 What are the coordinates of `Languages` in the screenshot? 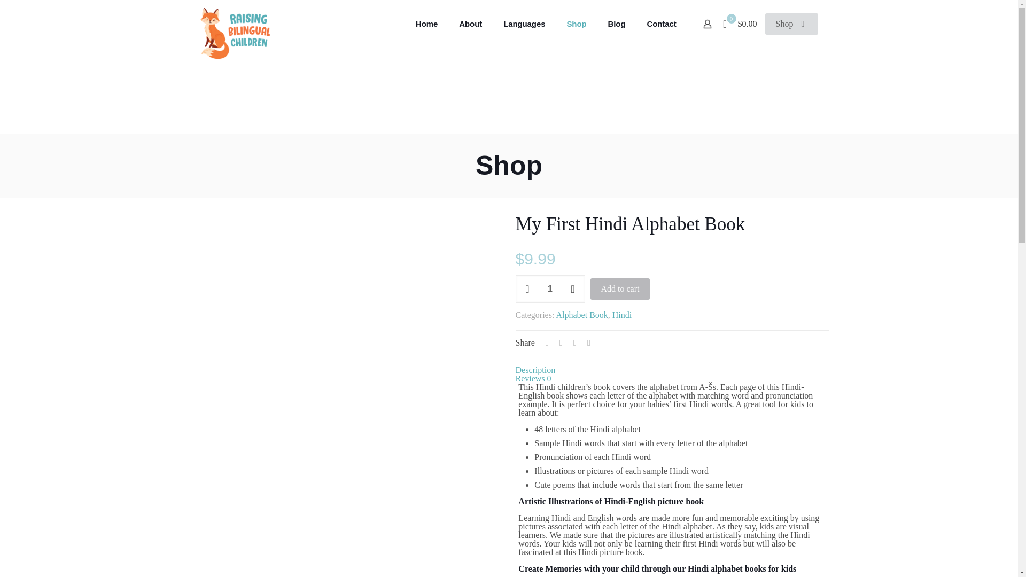 It's located at (524, 24).